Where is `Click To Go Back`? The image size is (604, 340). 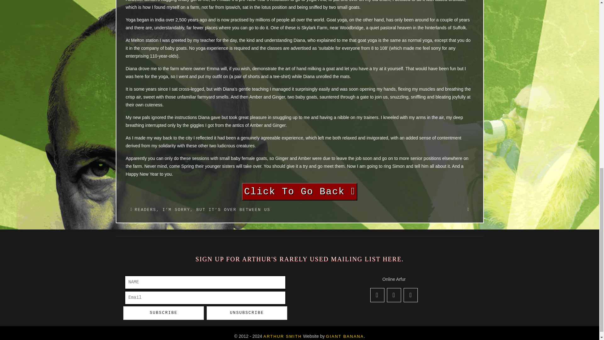
Click To Go Back is located at coordinates (299, 192).